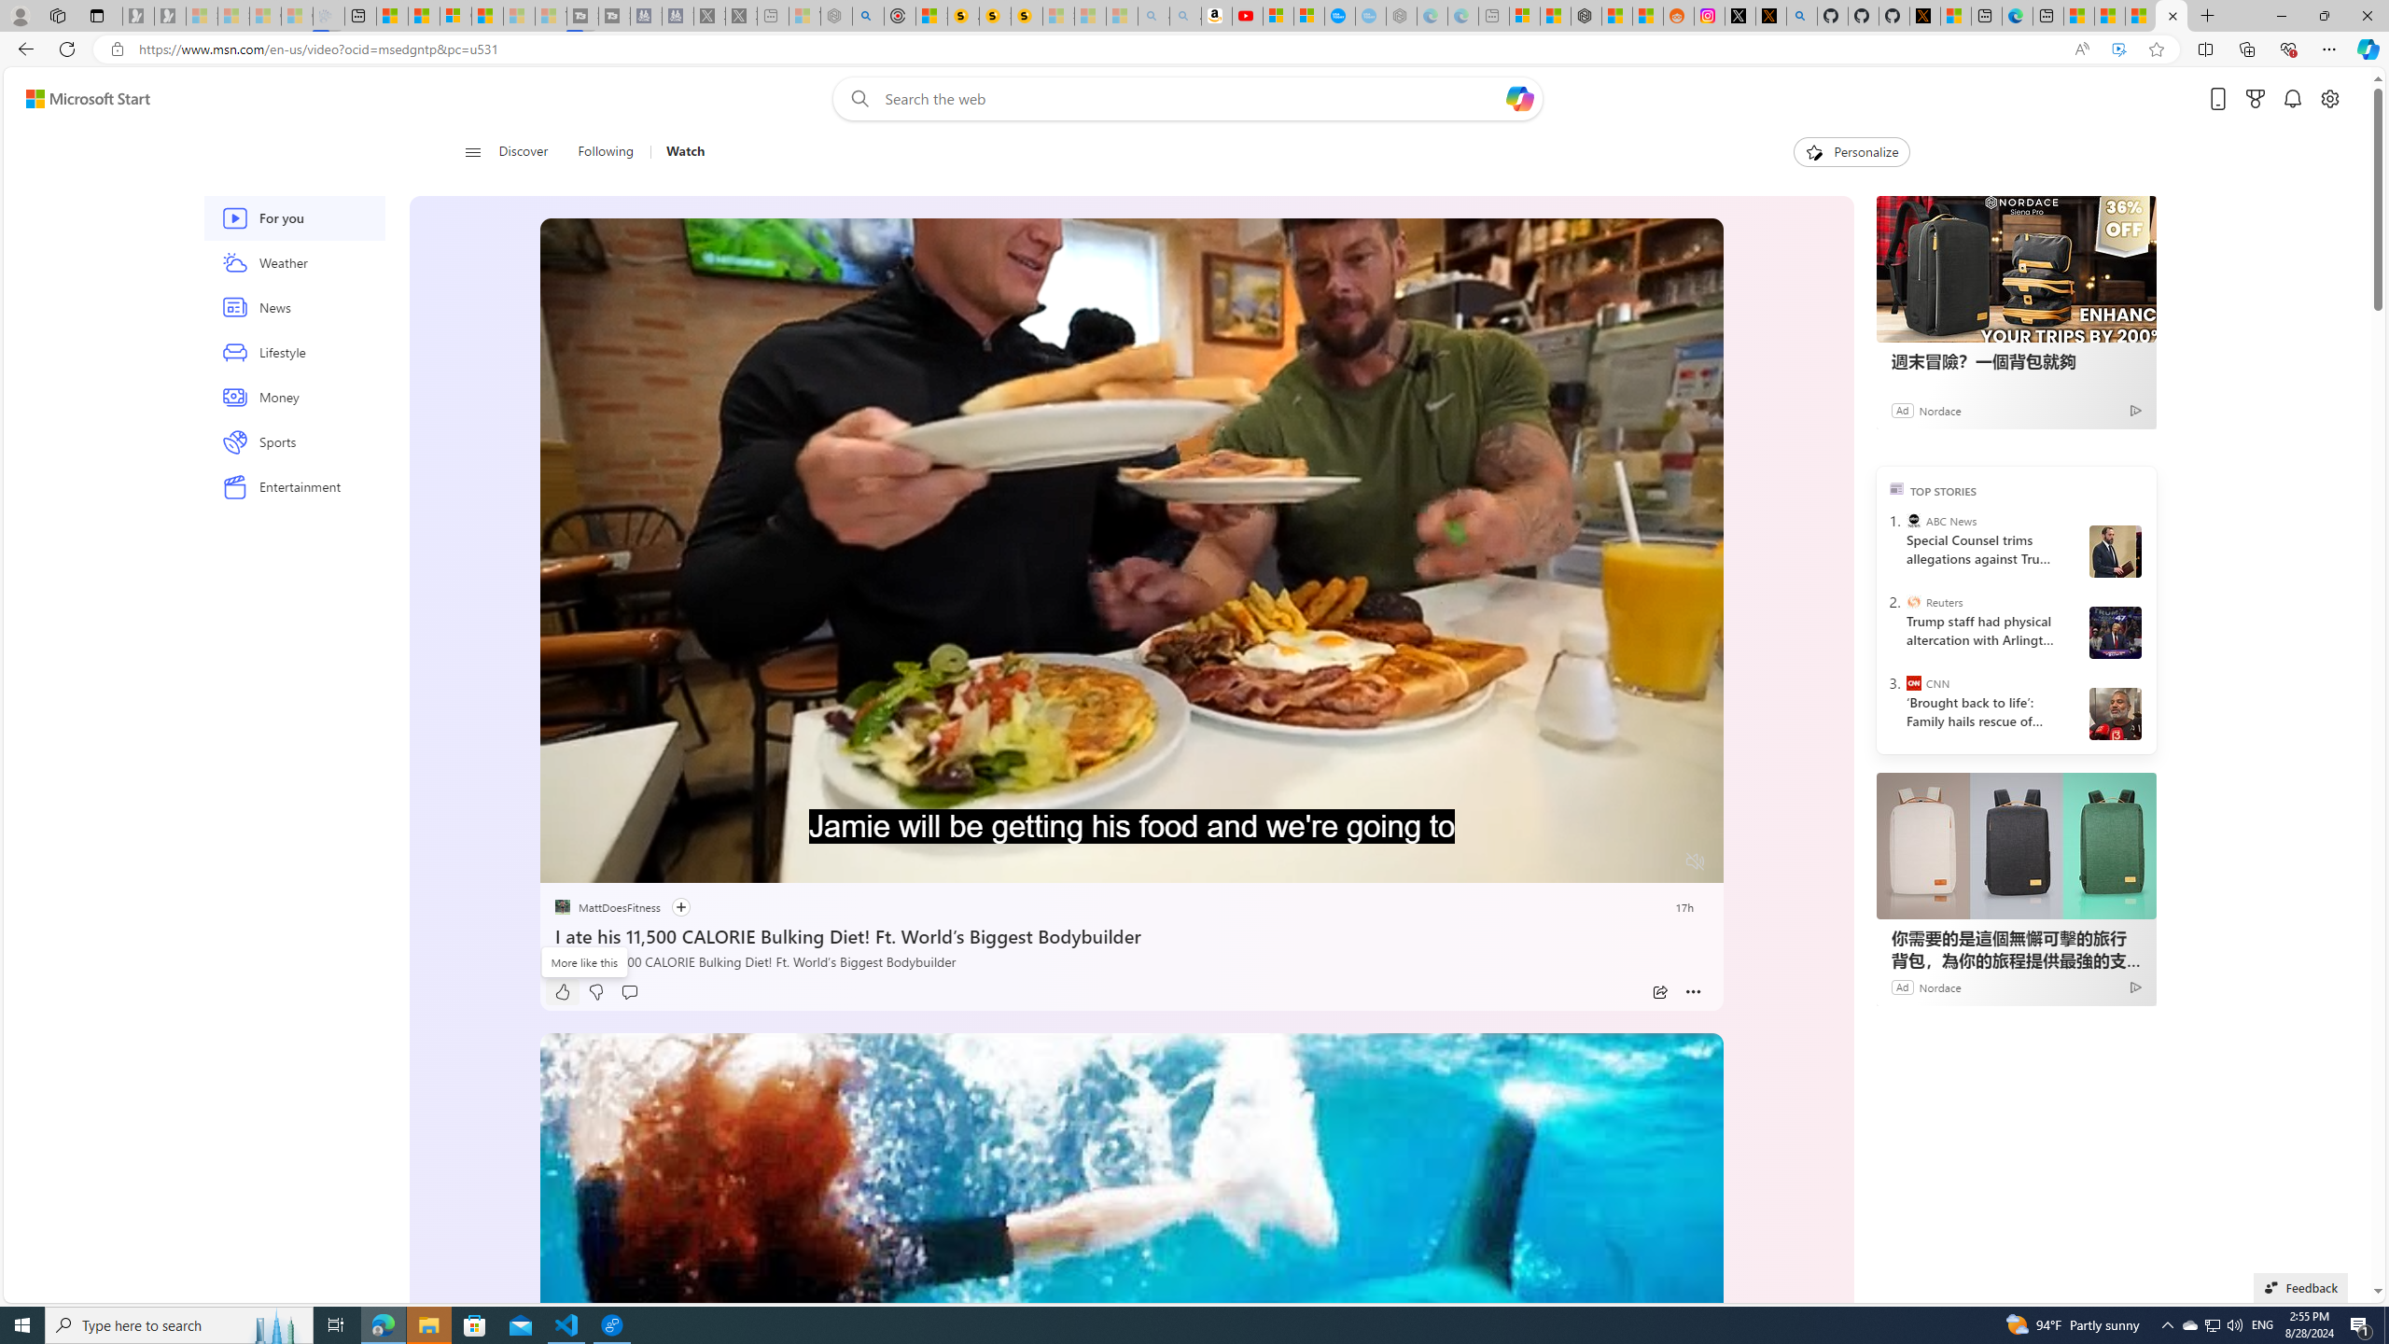 This screenshot has width=2389, height=1344. What do you see at coordinates (1247, 16) in the screenshot?
I see `Day 1: Arriving in Yemen (surreal to be here) - YouTube` at bounding box center [1247, 16].